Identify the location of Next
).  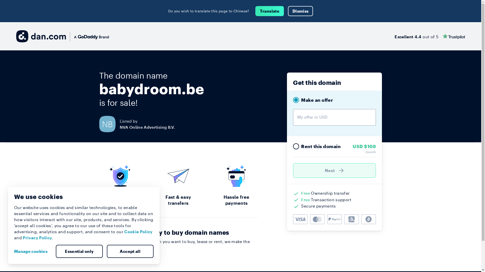
(334, 171).